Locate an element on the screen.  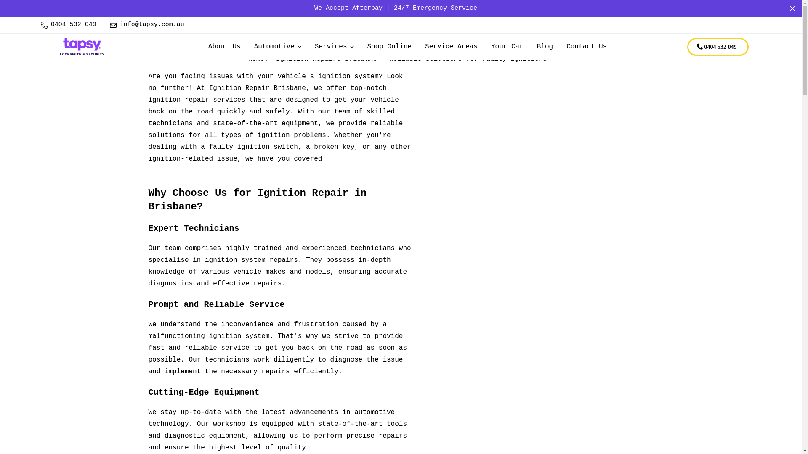
Home is located at coordinates (256, 59).